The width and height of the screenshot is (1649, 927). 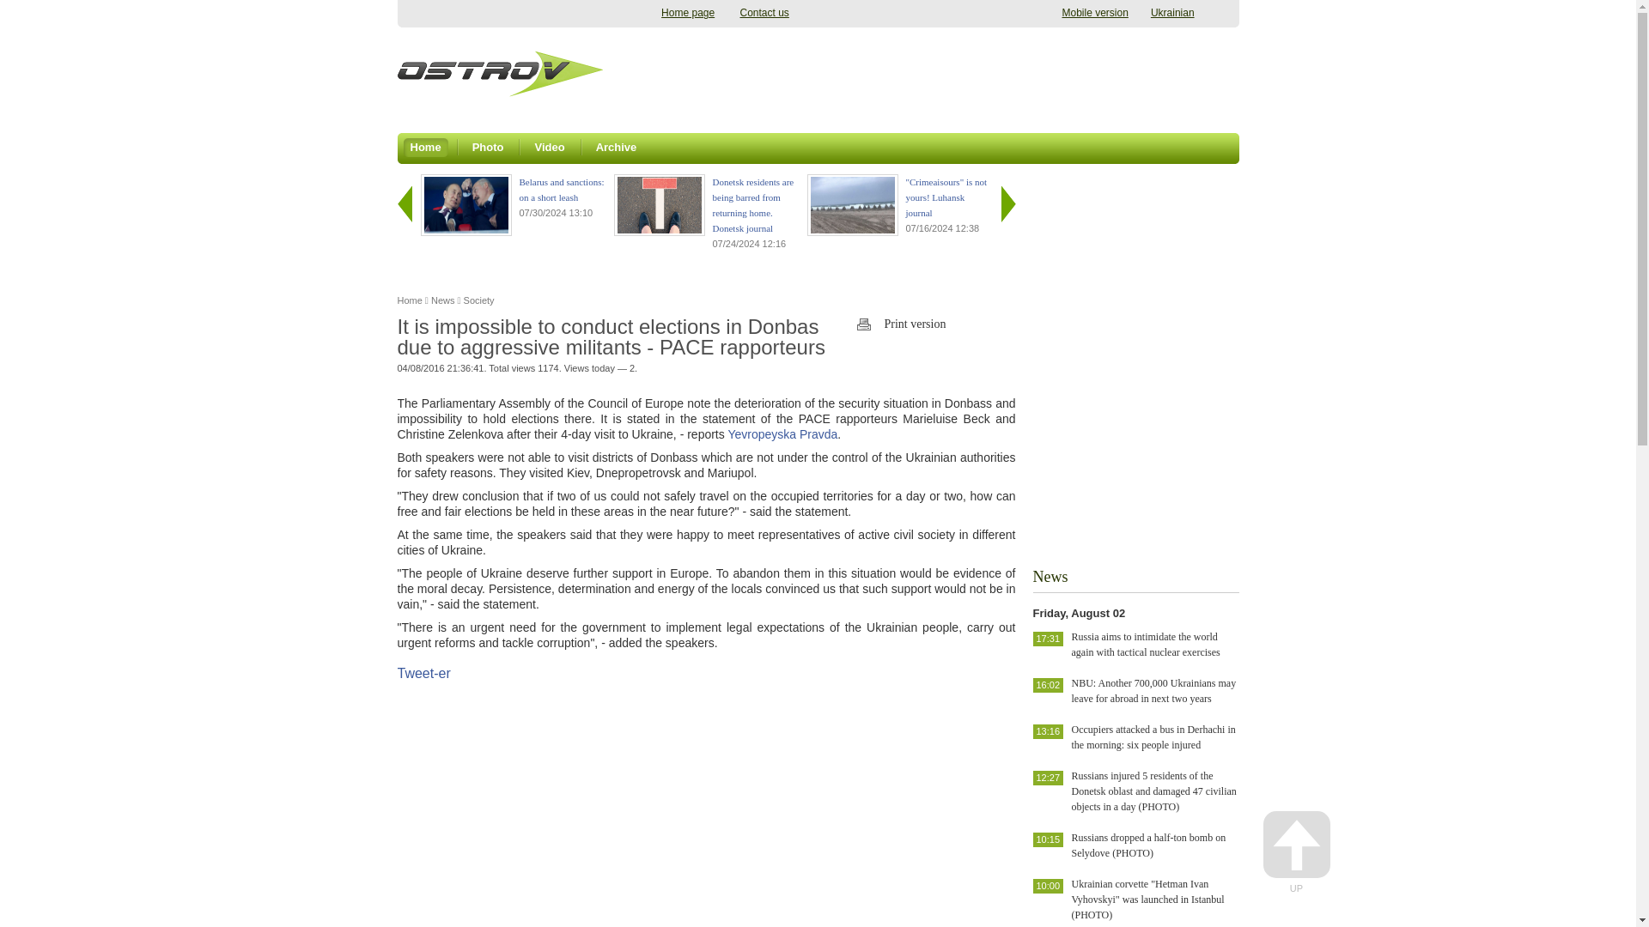 What do you see at coordinates (426, 144) in the screenshot?
I see `Home` at bounding box center [426, 144].